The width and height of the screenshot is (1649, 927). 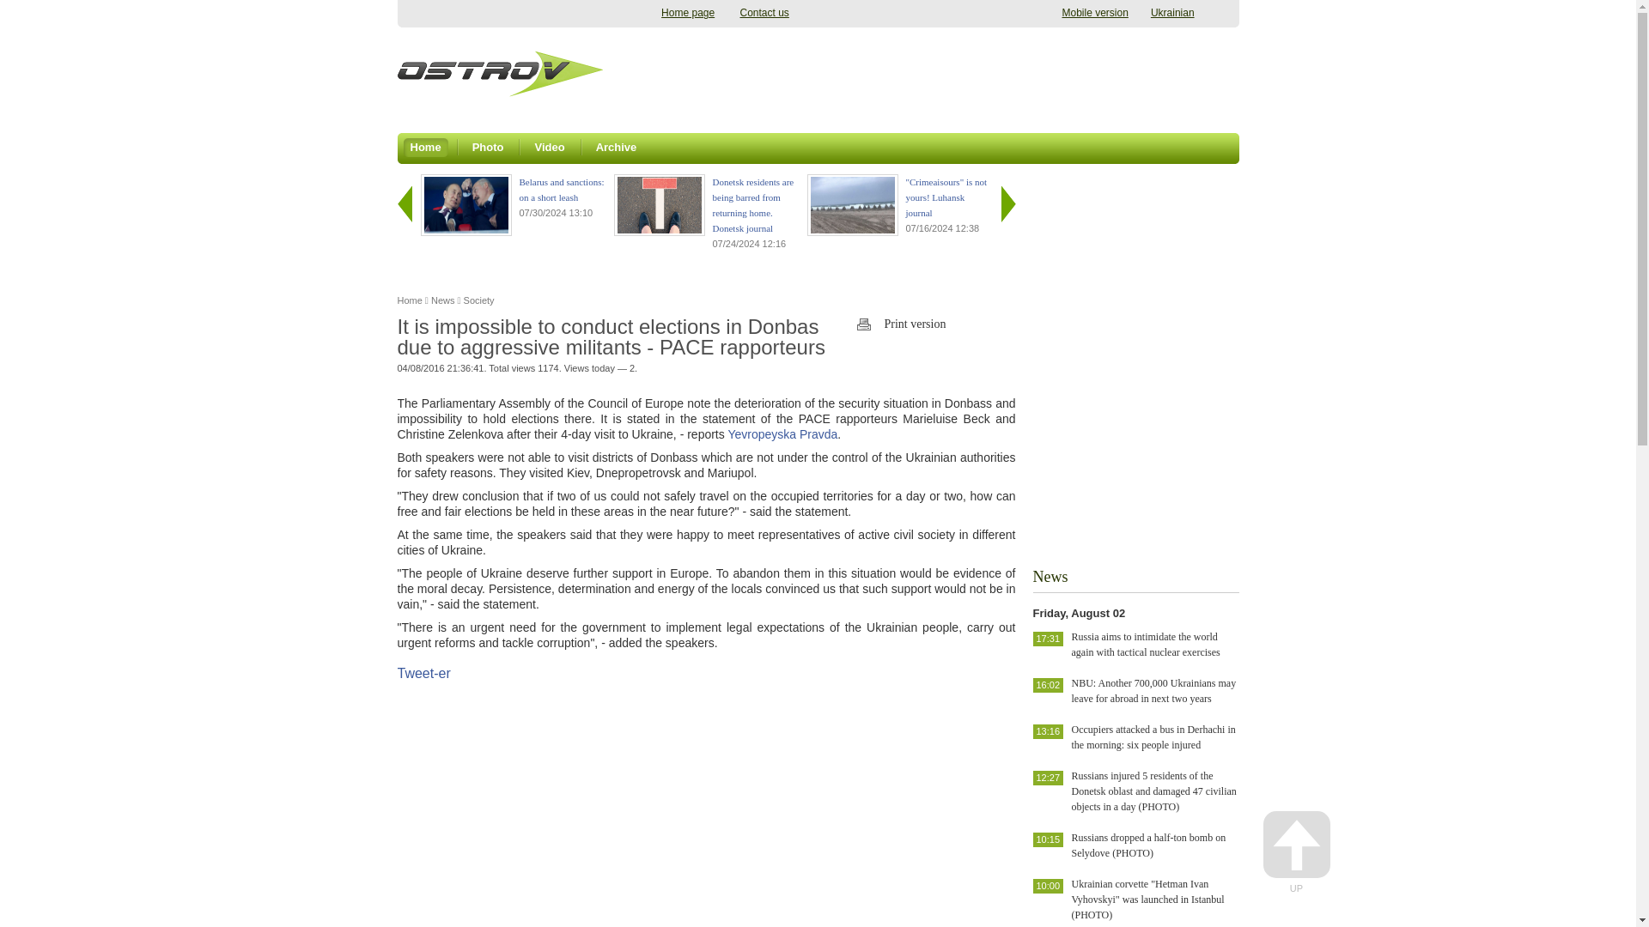 What do you see at coordinates (426, 144) in the screenshot?
I see `Home` at bounding box center [426, 144].